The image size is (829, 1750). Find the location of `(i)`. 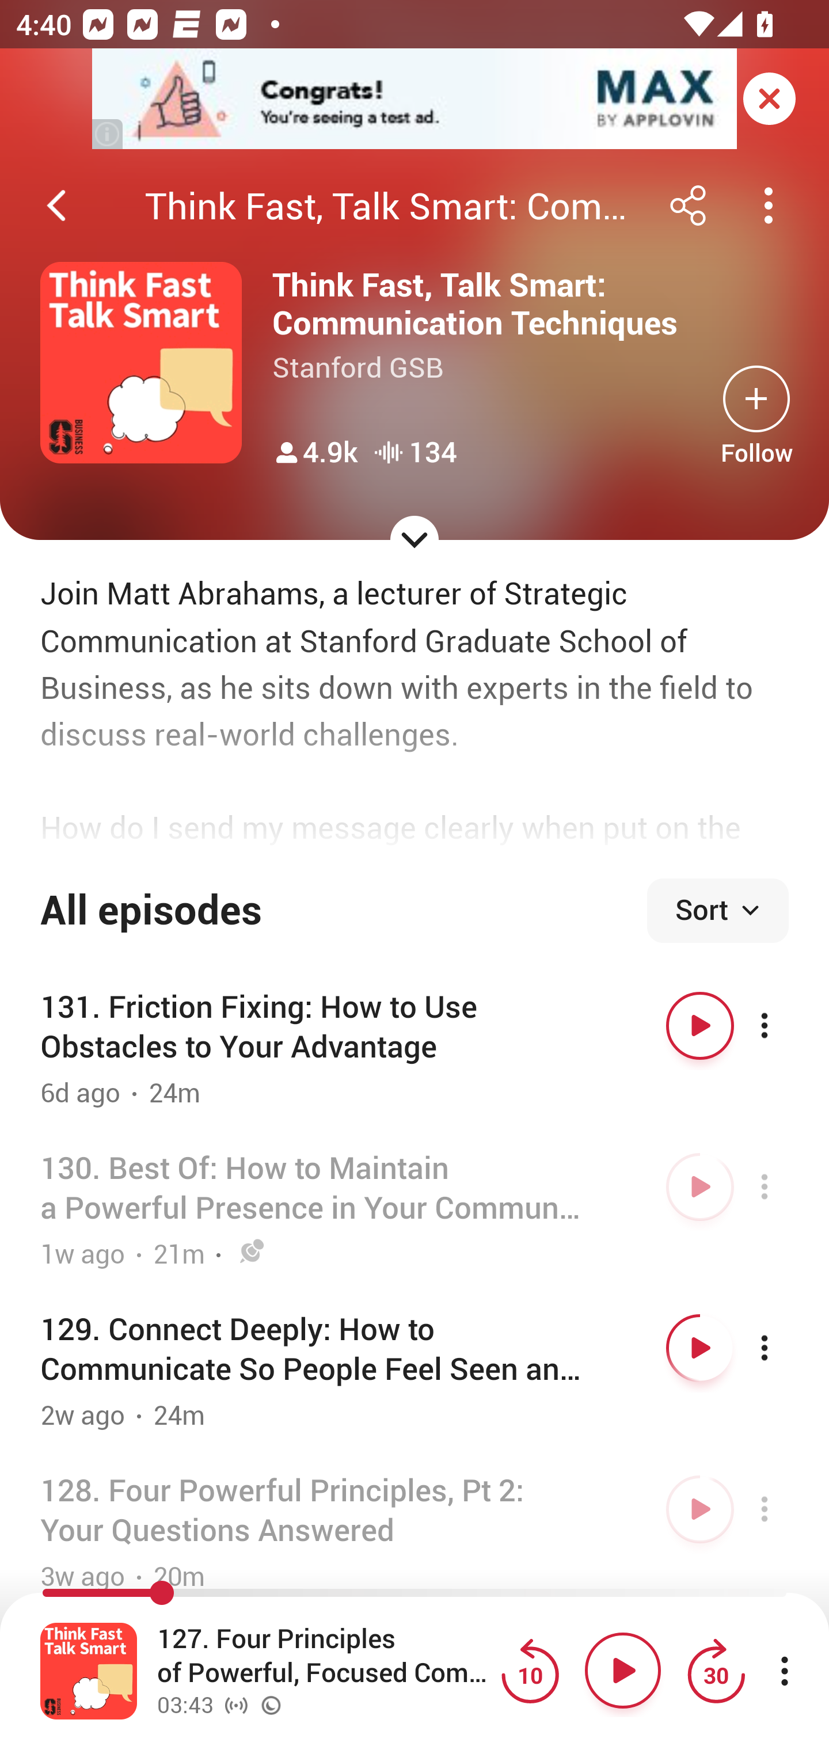

(i) is located at coordinates (108, 134).